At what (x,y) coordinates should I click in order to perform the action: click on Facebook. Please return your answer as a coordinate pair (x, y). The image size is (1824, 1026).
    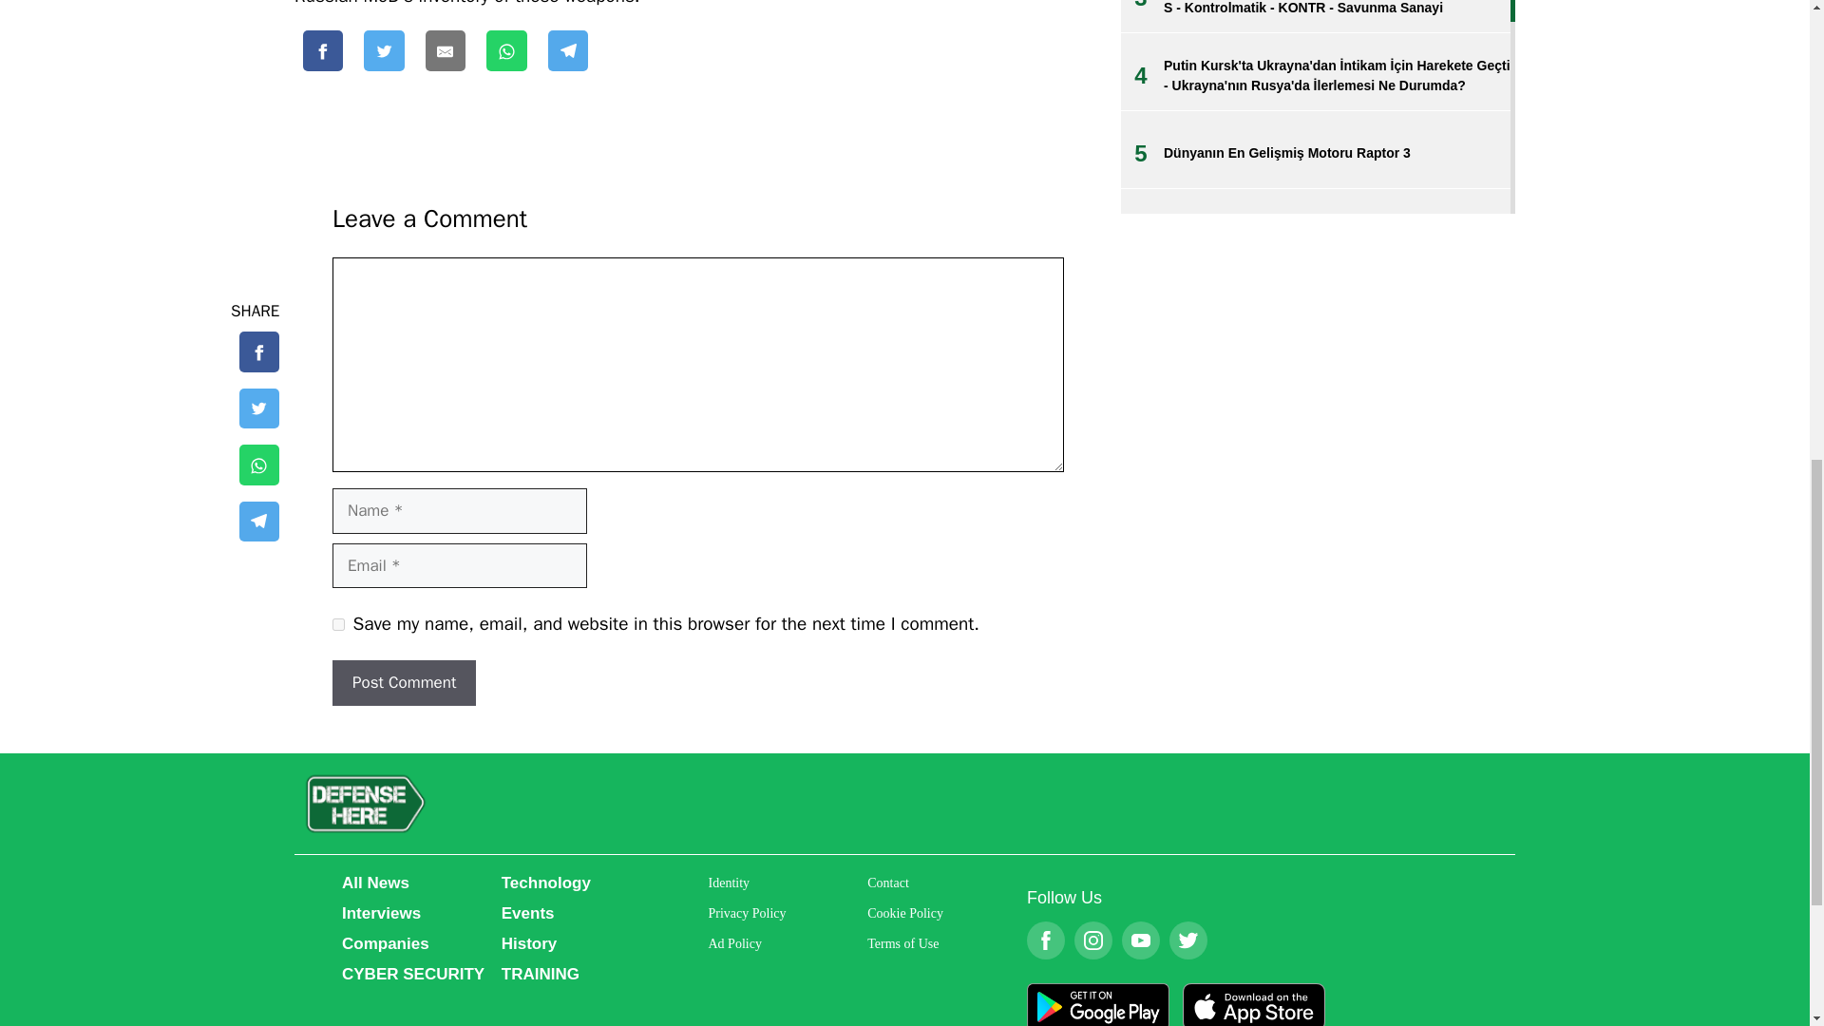
    Looking at the image, I should click on (1045, 954).